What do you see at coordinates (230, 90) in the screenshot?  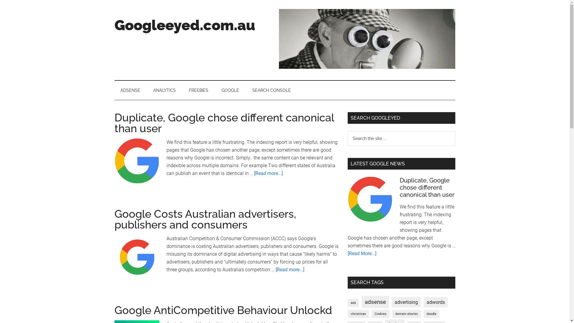 I see `GOOGLE` at bounding box center [230, 90].